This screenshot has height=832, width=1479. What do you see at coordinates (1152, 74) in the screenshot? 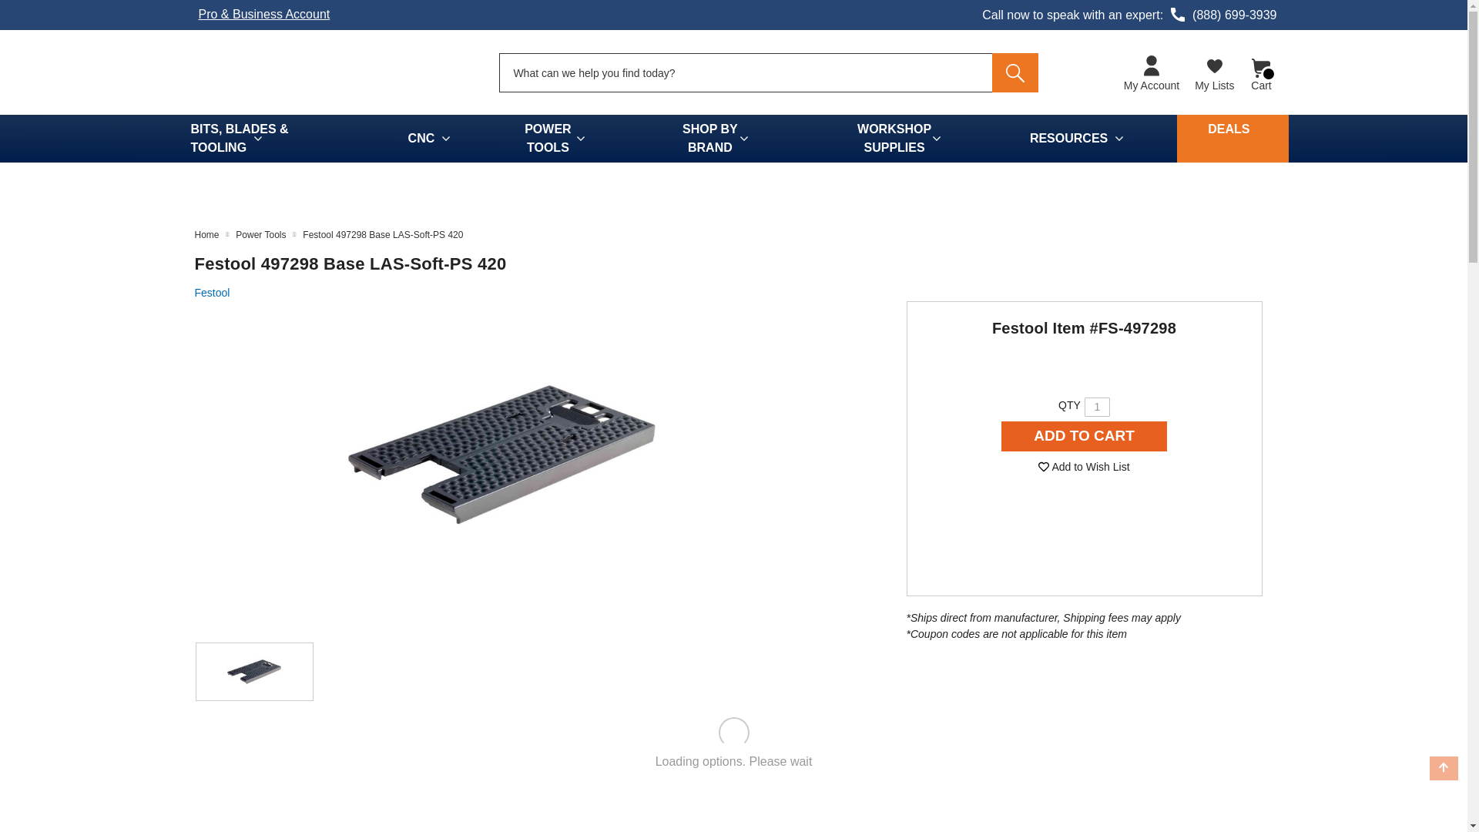
I see `My Account` at bounding box center [1152, 74].